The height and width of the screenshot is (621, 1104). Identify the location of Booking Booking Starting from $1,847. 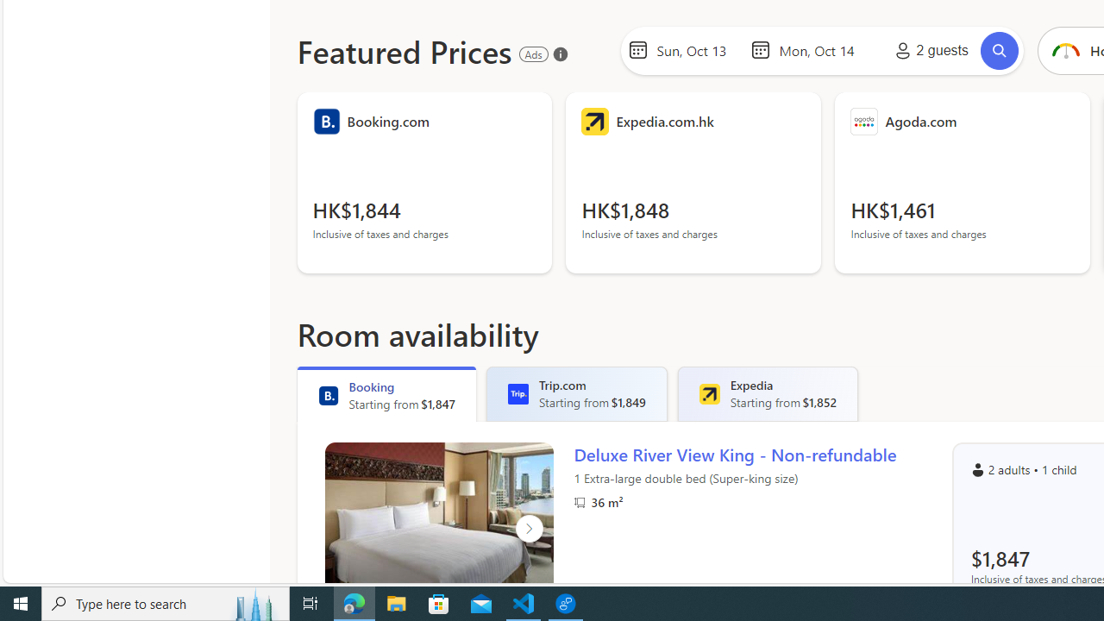
(386, 393).